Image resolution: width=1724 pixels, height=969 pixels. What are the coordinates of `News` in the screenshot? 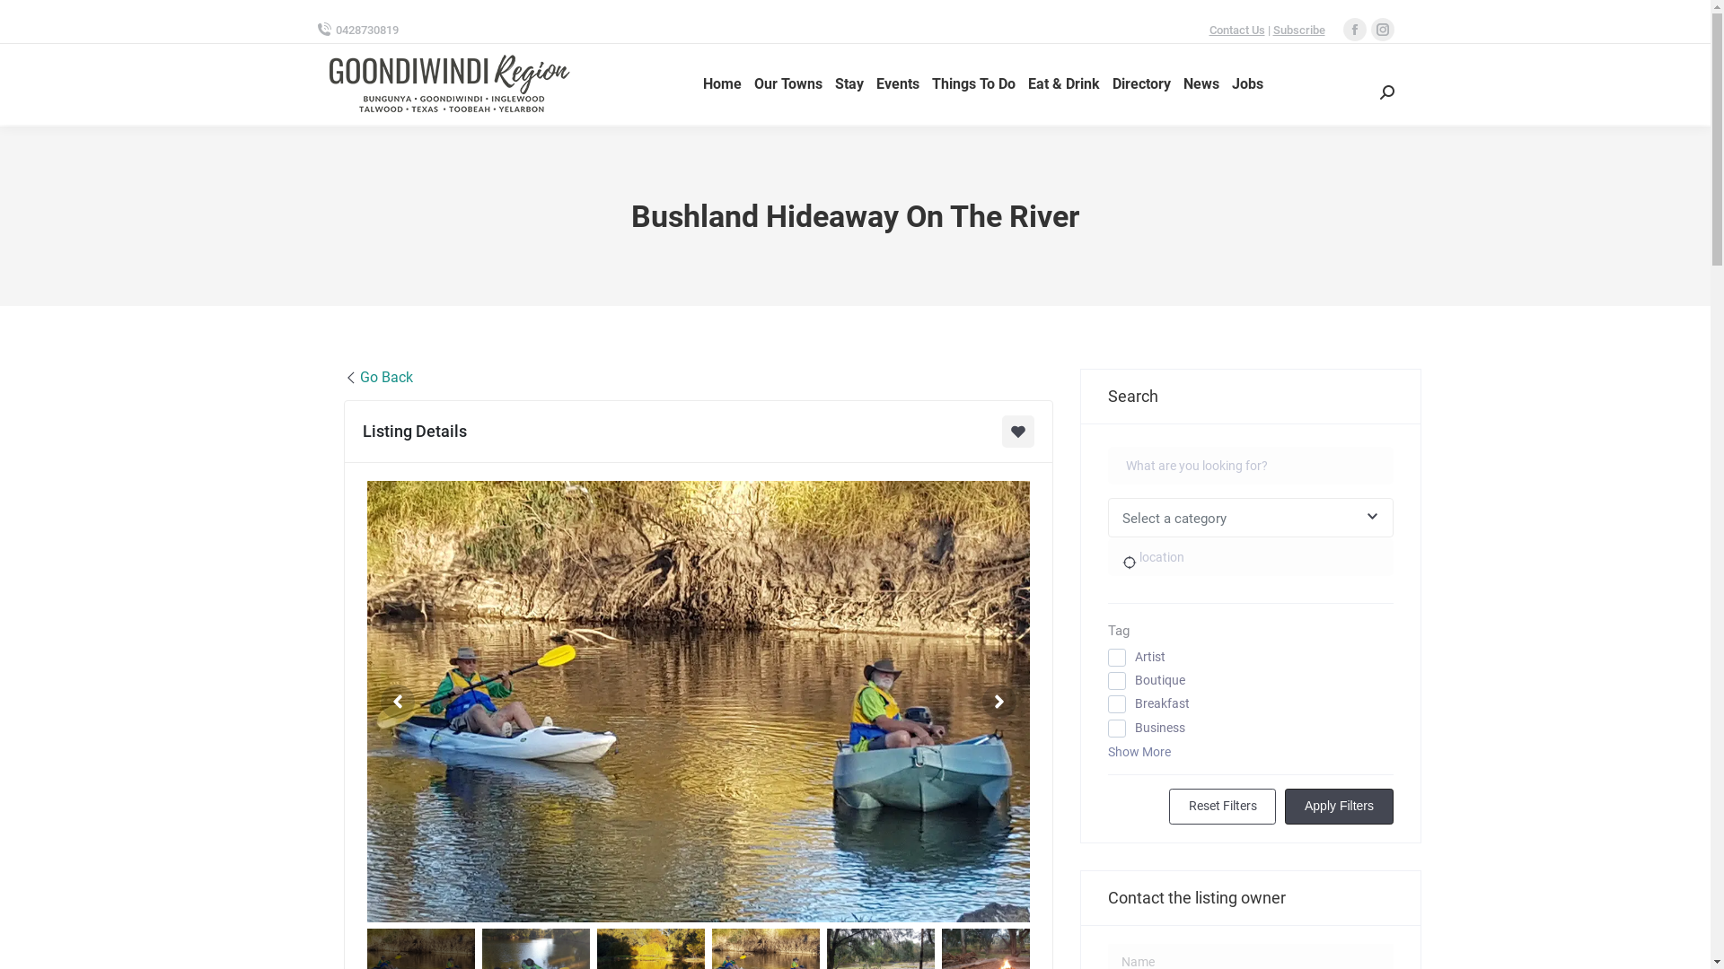 It's located at (1201, 84).